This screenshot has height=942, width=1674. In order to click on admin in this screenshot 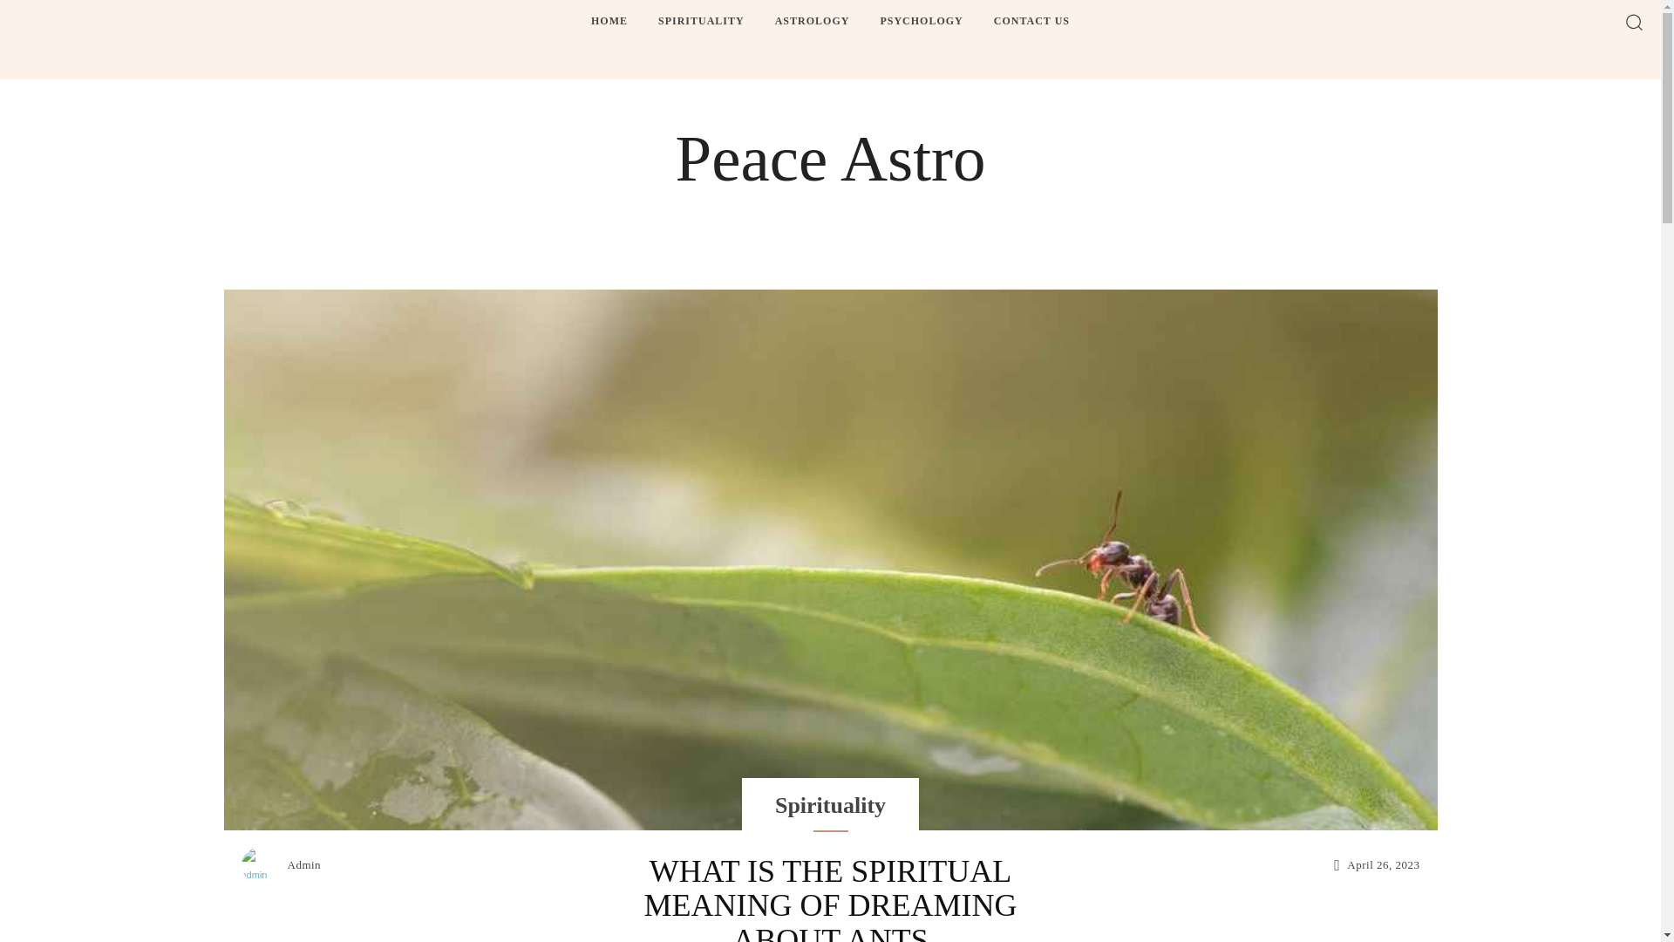, I will do `click(262, 865)`.